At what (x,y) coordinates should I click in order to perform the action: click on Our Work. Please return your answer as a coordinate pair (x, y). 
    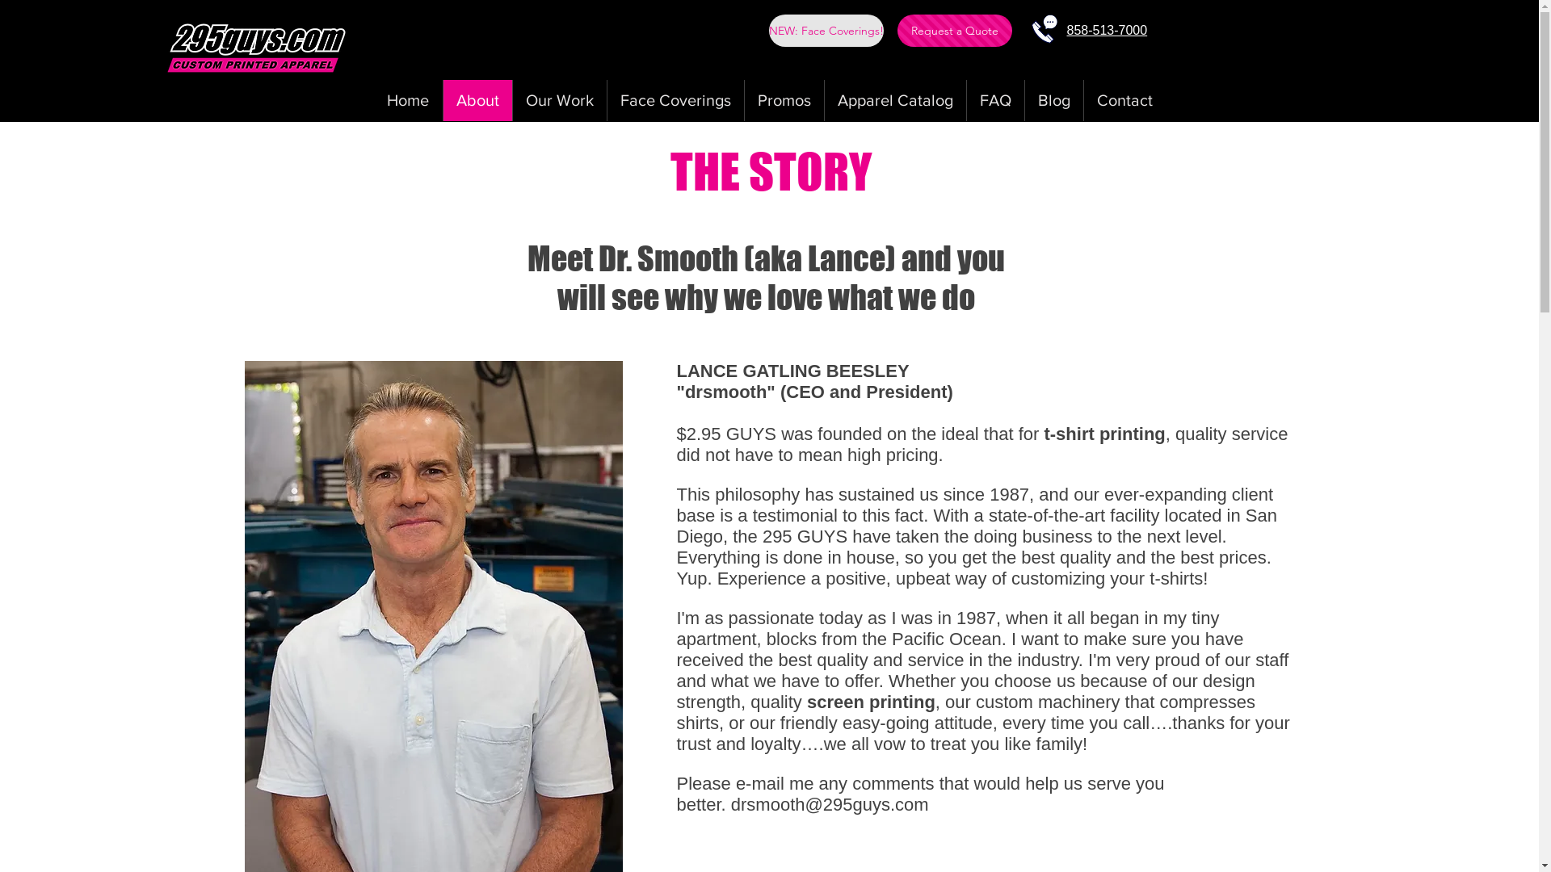
    Looking at the image, I should click on (559, 100).